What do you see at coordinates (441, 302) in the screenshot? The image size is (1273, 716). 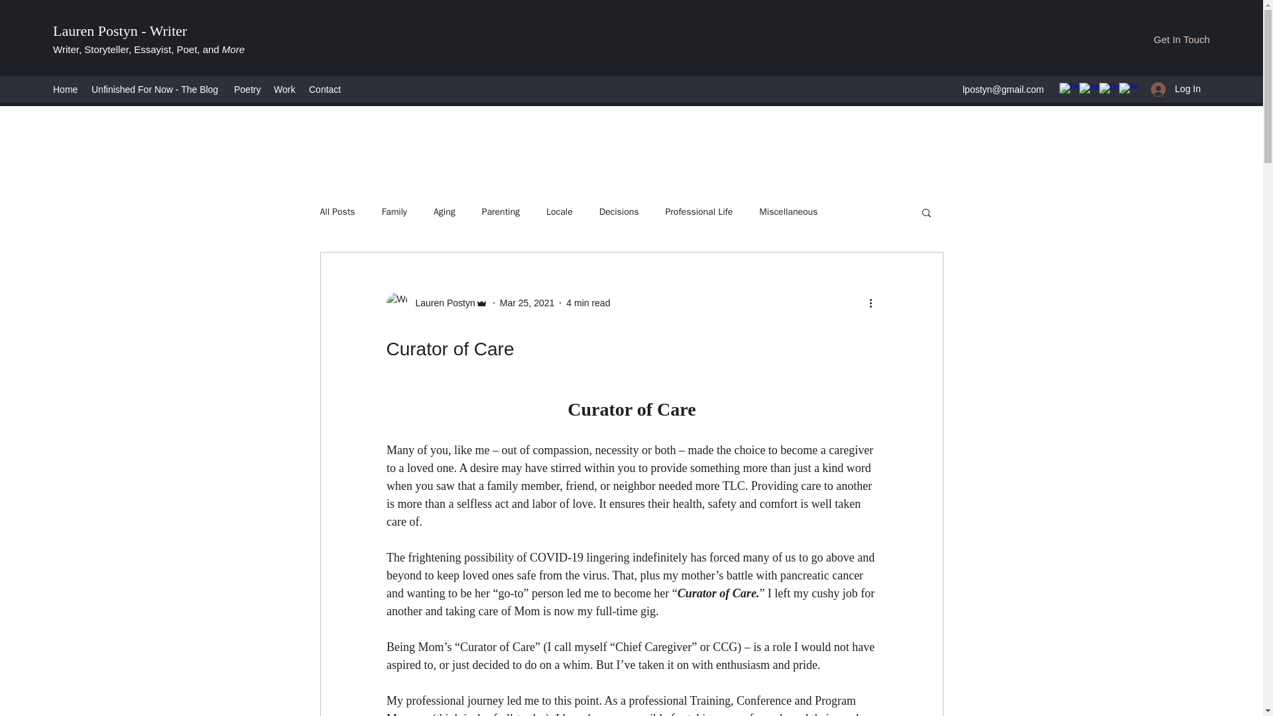 I see `Lauren Postyn` at bounding box center [441, 302].